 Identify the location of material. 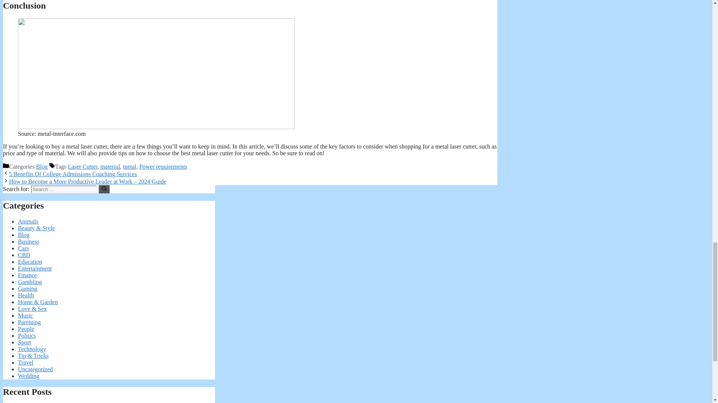
(110, 166).